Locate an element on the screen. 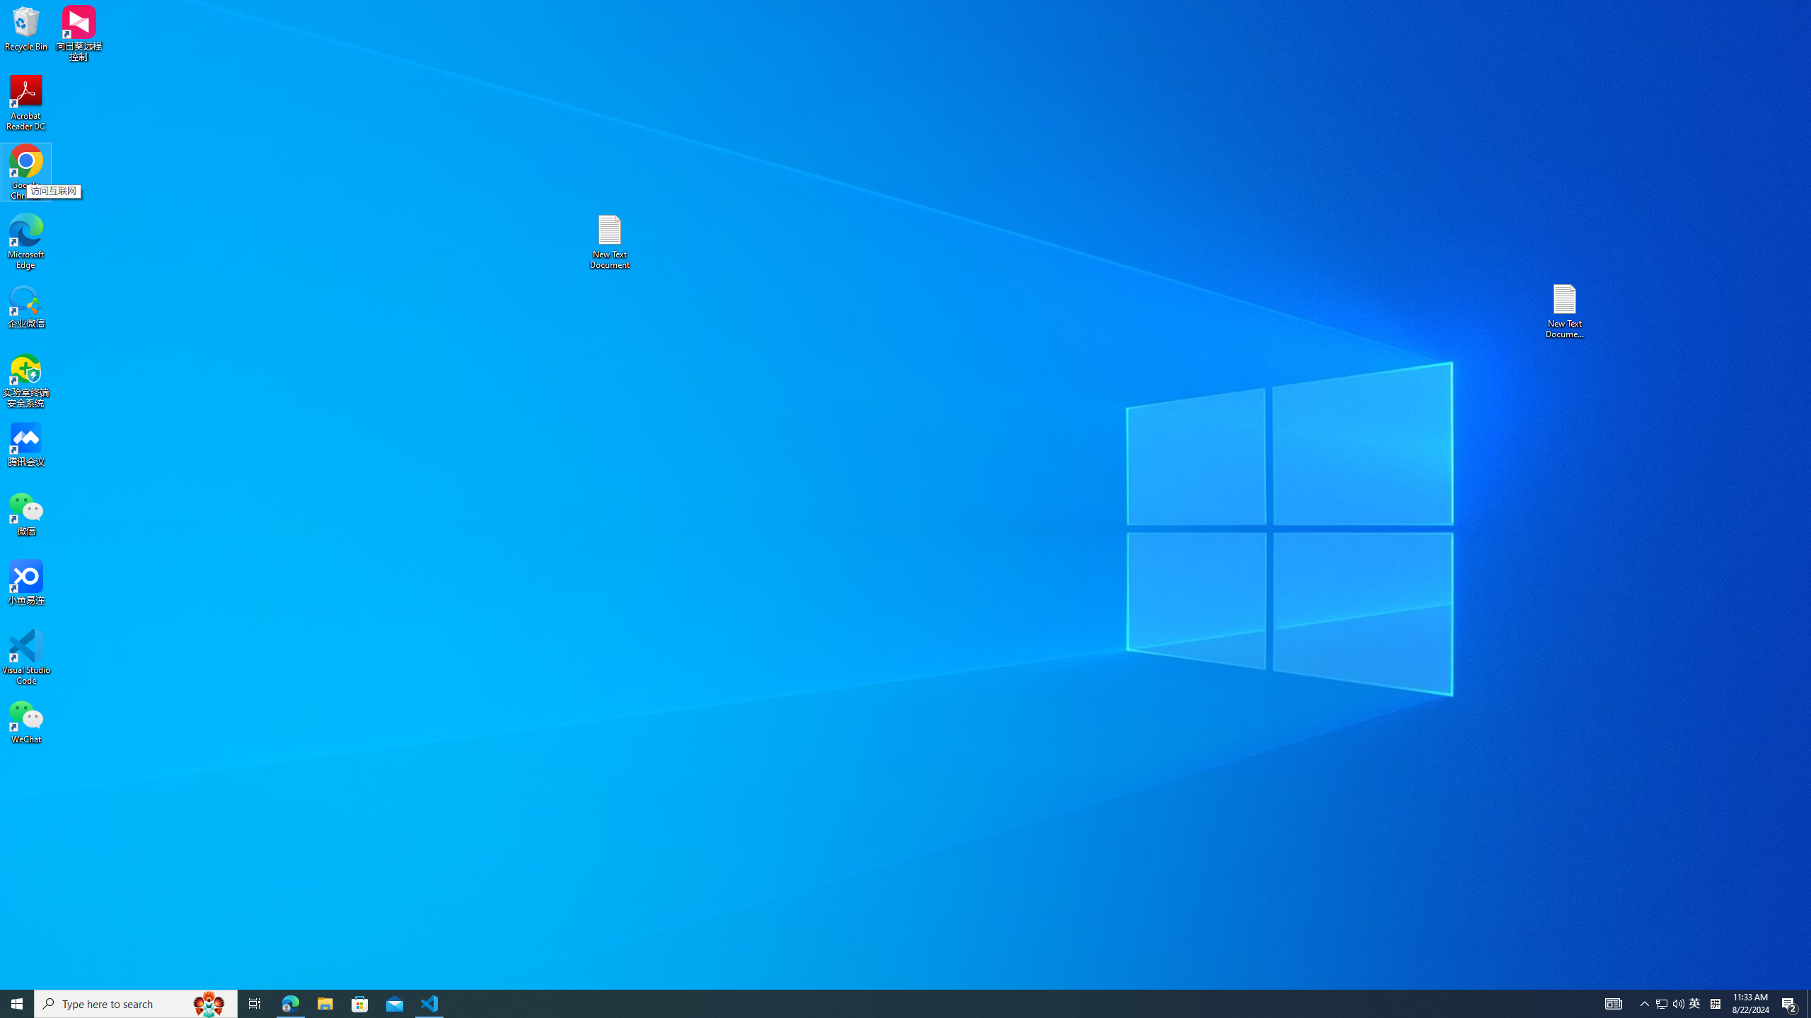 This screenshot has width=1811, height=1018. Visual Studio Code - 1 running window is located at coordinates (430, 1004).